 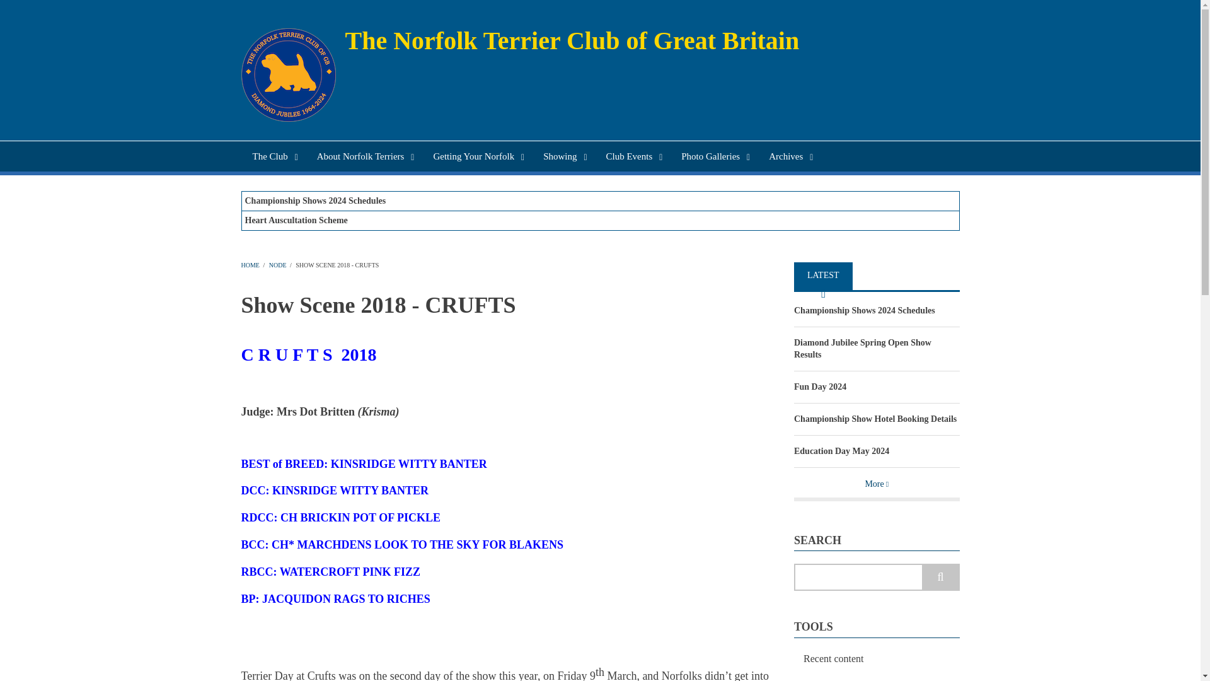 What do you see at coordinates (287, 74) in the screenshot?
I see `Home` at bounding box center [287, 74].